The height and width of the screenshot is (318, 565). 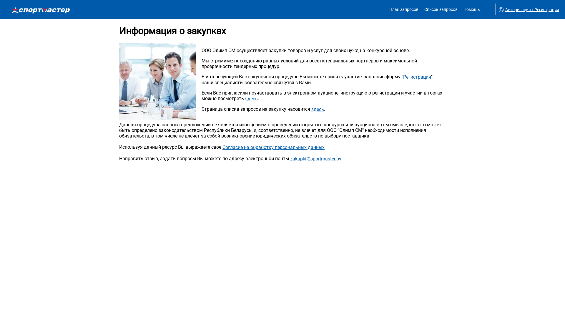 I want to click on zakupki@sportmaster.by, so click(x=316, y=159).